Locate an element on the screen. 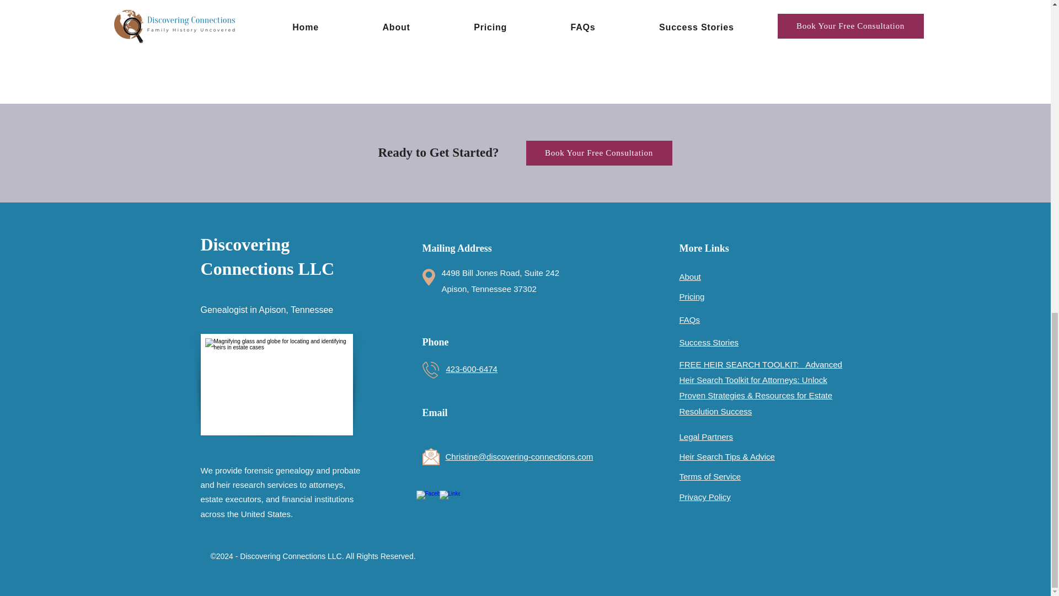  FAQs is located at coordinates (689, 320).